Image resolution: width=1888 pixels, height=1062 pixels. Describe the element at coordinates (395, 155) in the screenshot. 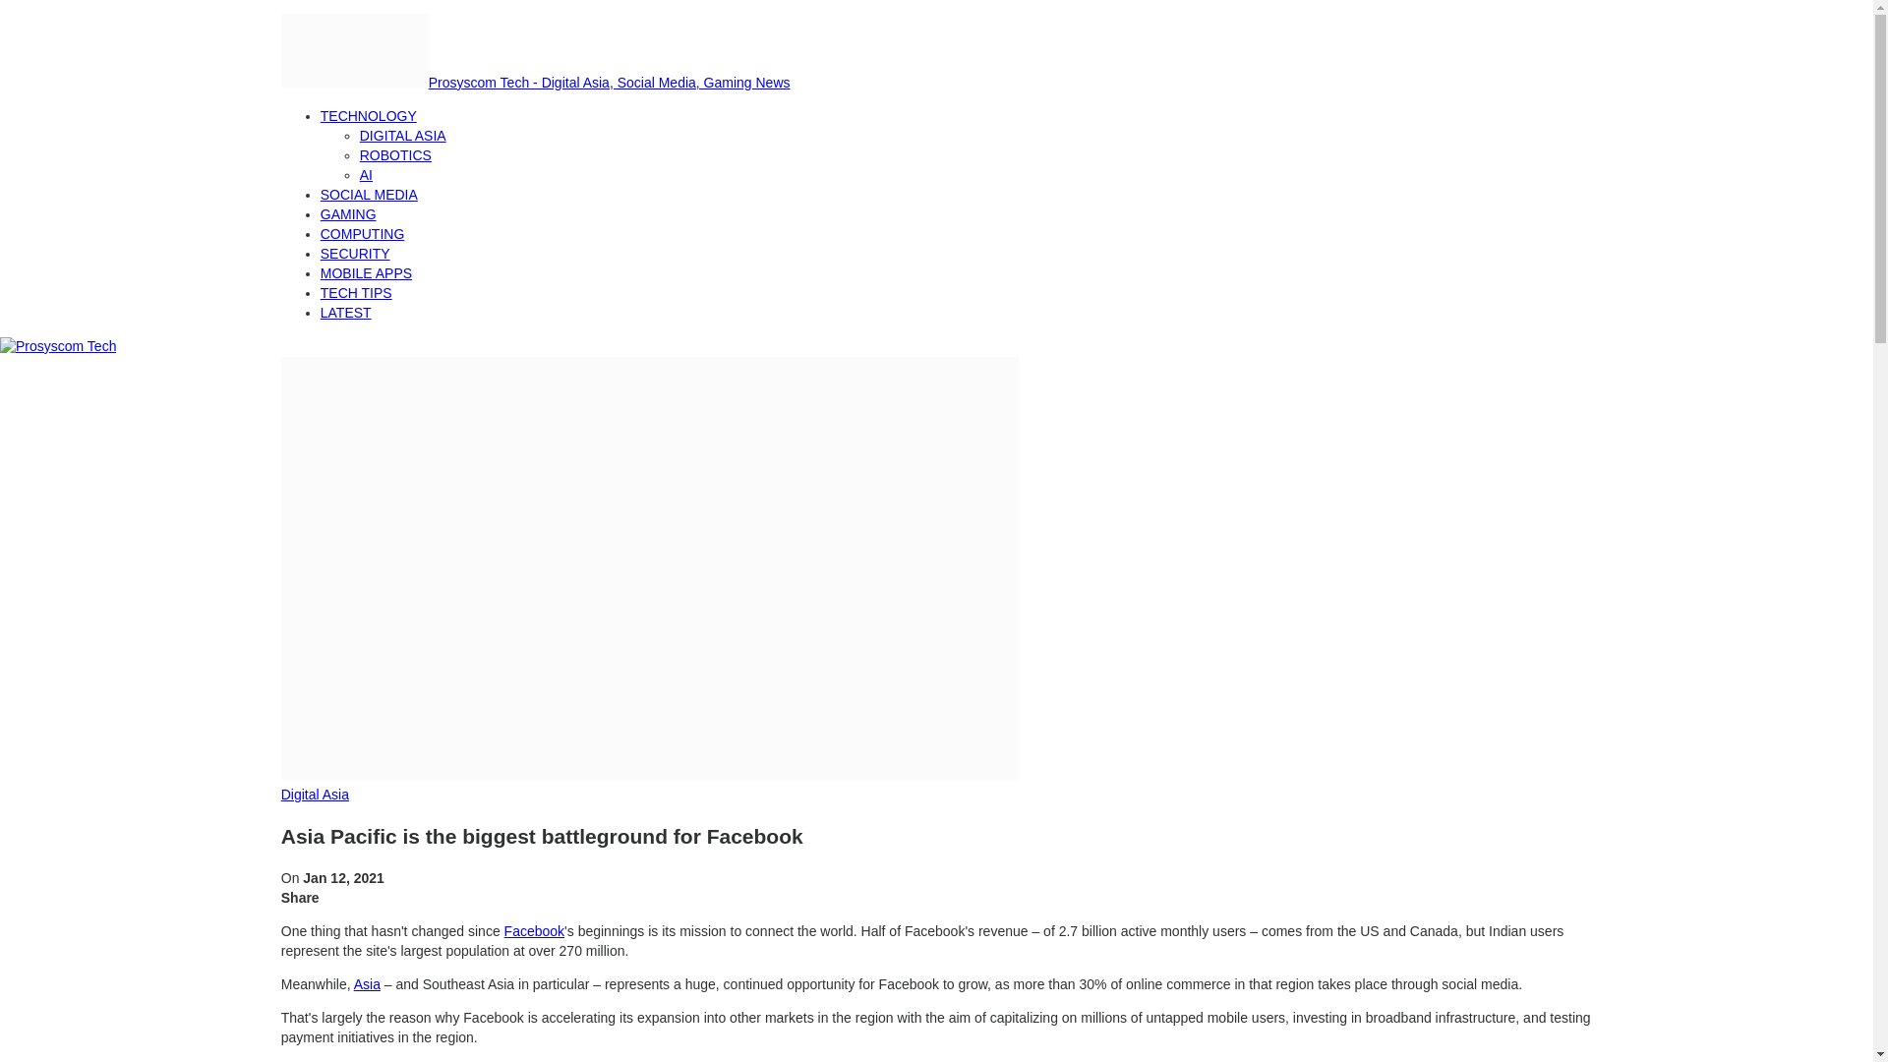

I see `ROBOTICS` at that location.